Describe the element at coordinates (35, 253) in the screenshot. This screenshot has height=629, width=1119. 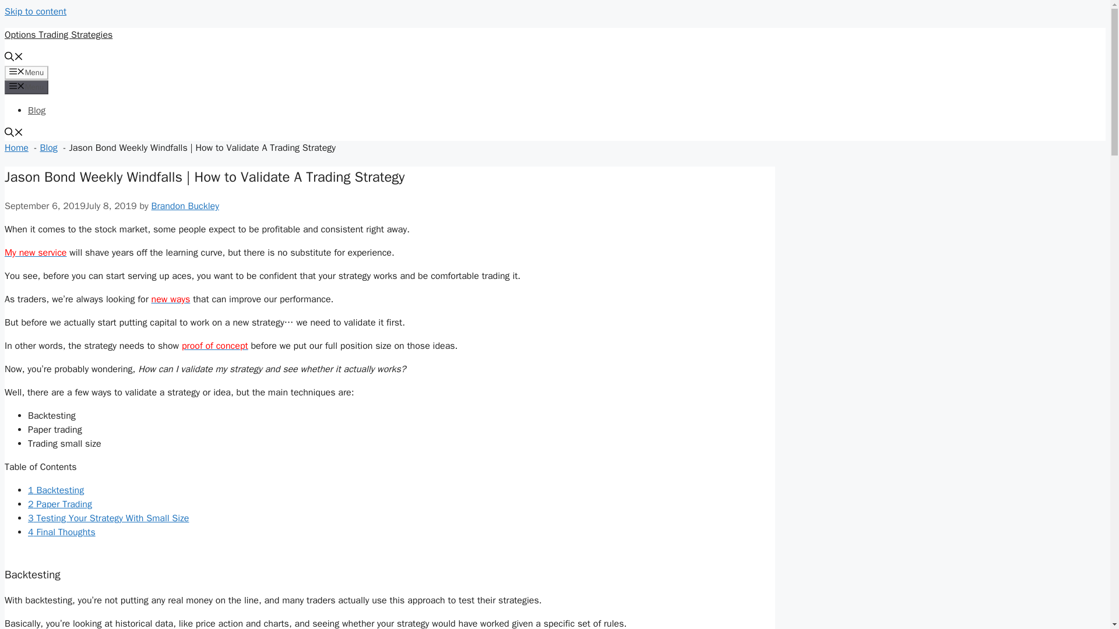
I see `My new service` at that location.